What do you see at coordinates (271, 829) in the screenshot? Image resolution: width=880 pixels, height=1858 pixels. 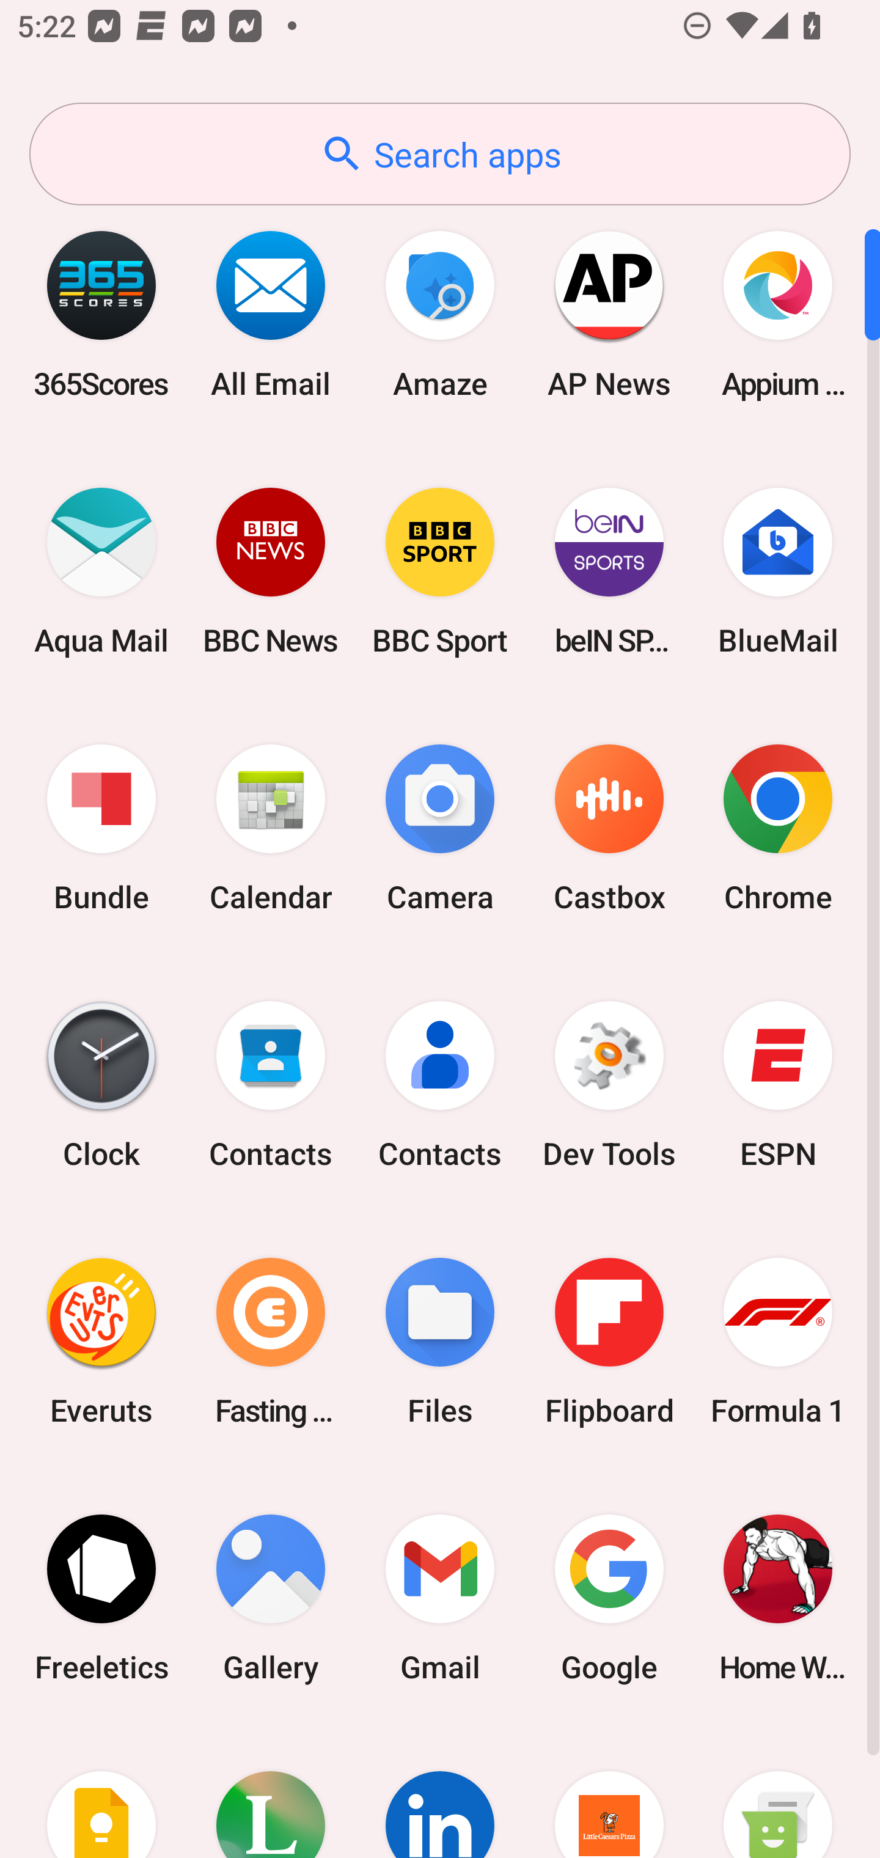 I see `Calendar` at bounding box center [271, 829].